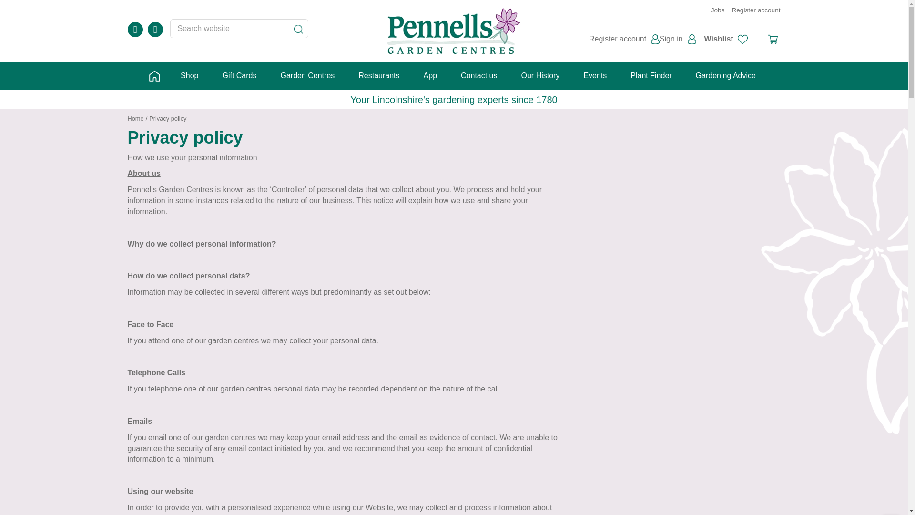 This screenshot has width=915, height=515. What do you see at coordinates (168, 118) in the screenshot?
I see `Privacy policy` at bounding box center [168, 118].